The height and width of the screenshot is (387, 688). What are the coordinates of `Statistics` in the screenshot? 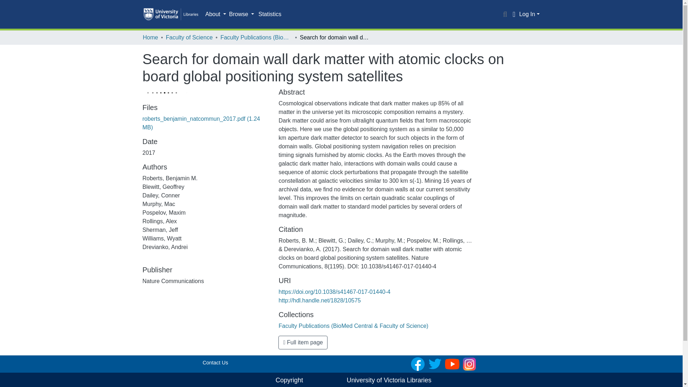 It's located at (269, 14).